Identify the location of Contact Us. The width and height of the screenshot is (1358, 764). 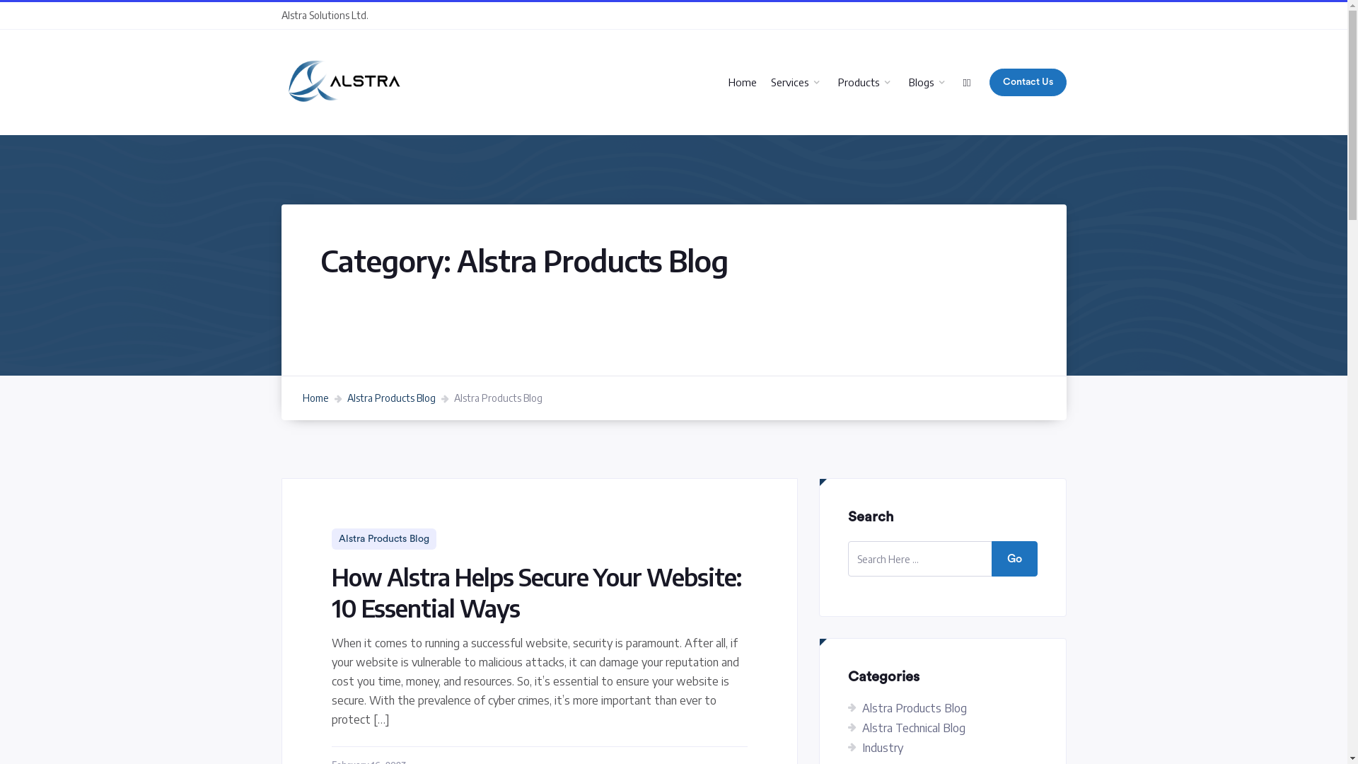
(1027, 82).